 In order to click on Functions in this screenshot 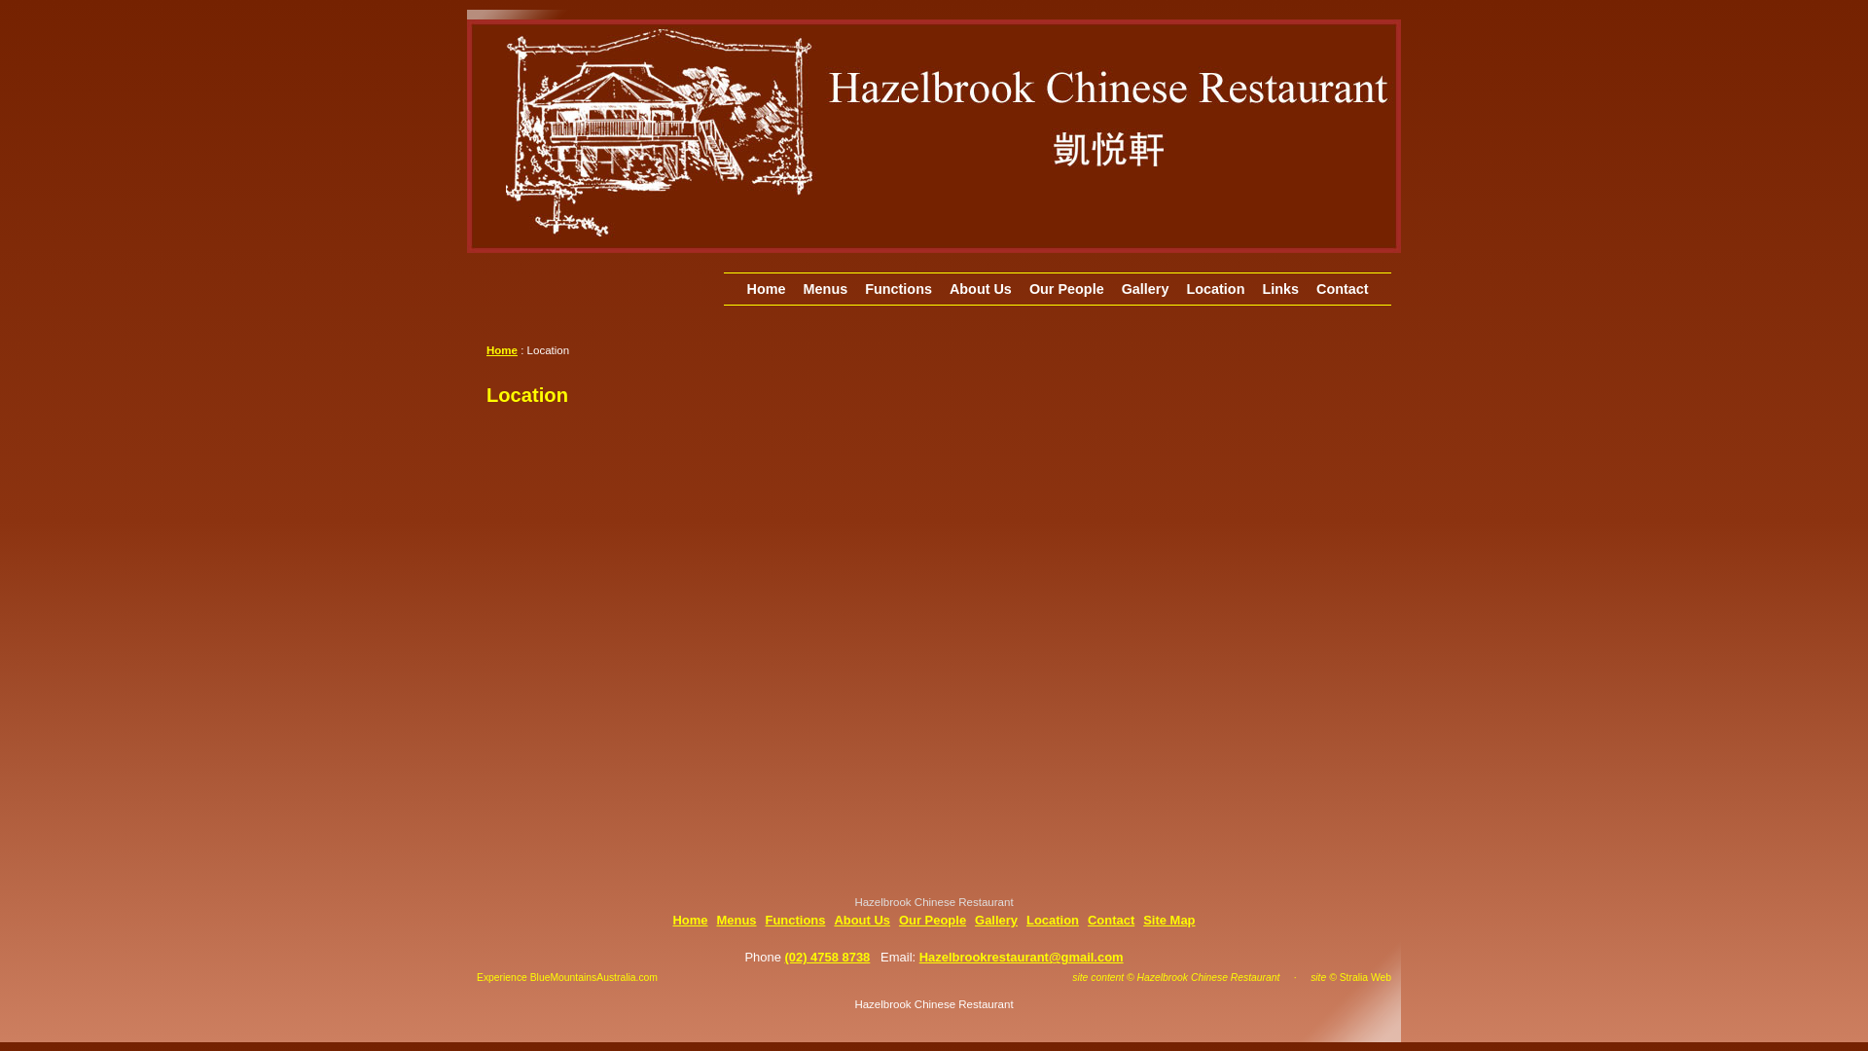, I will do `click(796, 921)`.